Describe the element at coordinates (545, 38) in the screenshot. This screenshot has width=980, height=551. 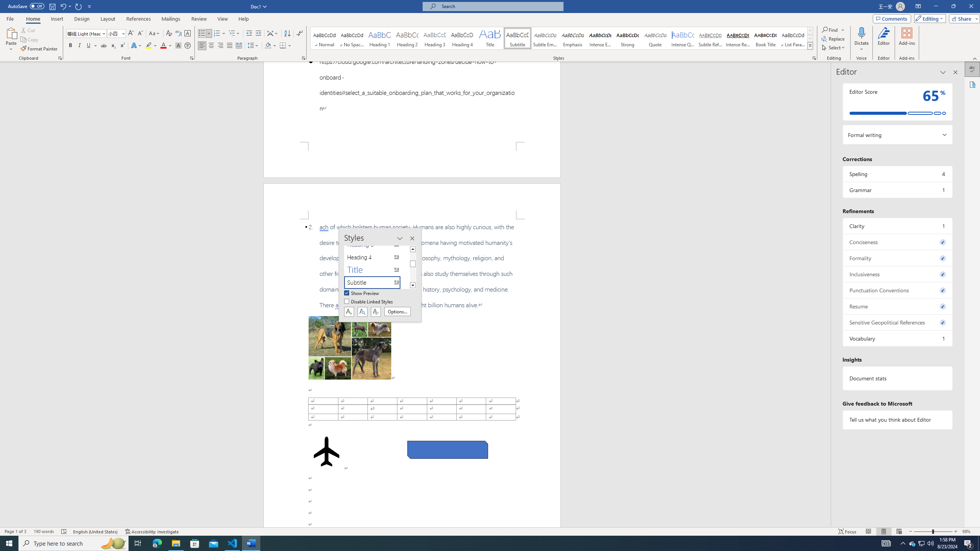
I see `Subtle Emphasis` at that location.